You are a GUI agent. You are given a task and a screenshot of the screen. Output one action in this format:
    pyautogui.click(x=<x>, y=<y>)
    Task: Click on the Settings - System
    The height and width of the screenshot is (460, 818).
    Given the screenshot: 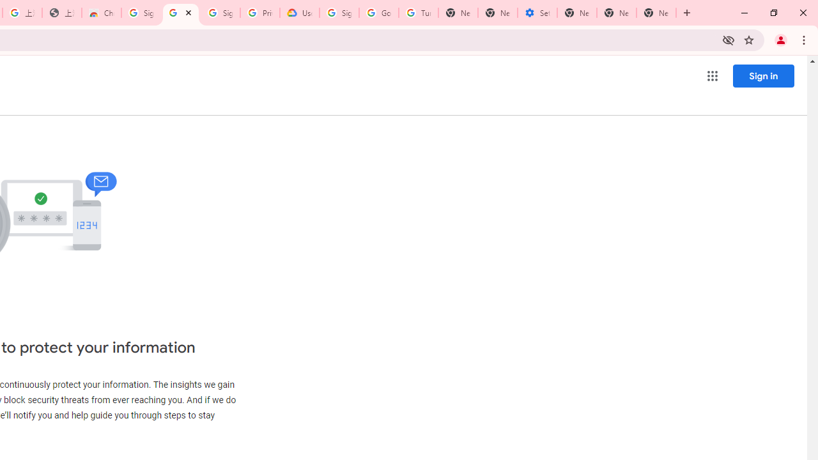 What is the action you would take?
    pyautogui.click(x=537, y=13)
    